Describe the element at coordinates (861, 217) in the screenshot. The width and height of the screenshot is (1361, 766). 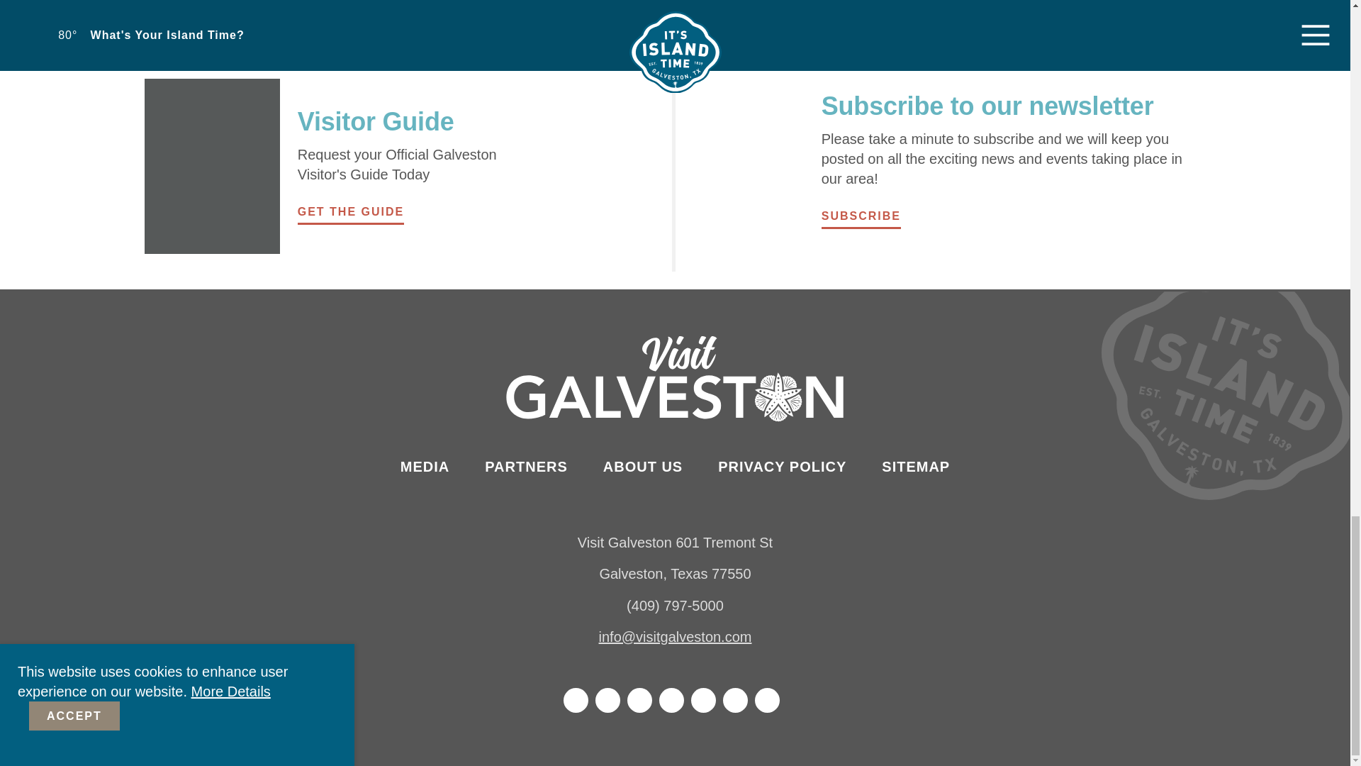
I see `SUBSCRIBE` at that location.